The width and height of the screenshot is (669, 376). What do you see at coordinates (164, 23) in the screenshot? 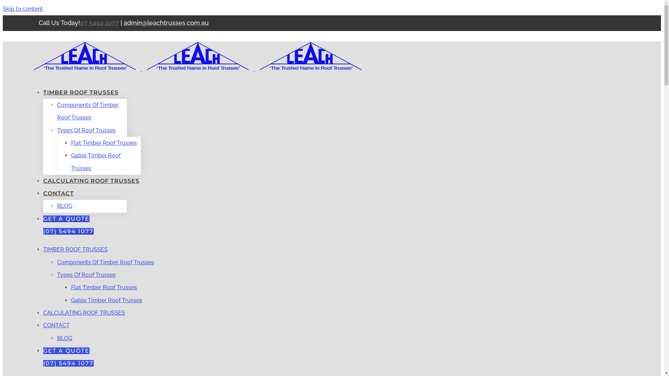
I see `| admin@leachtrusses.com.au` at bounding box center [164, 23].